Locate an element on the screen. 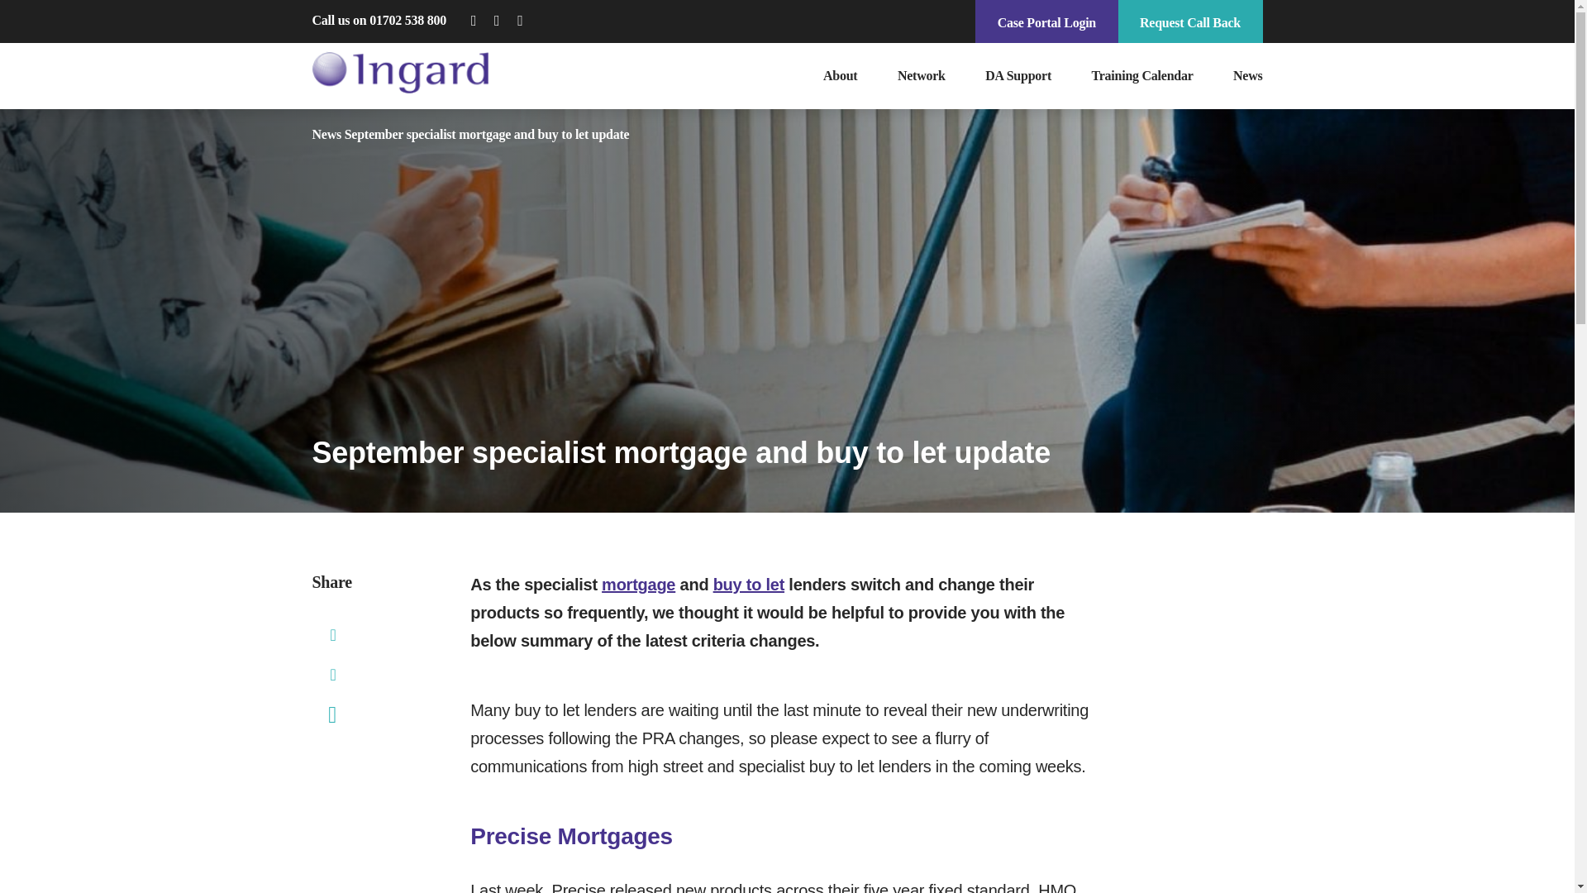 The width and height of the screenshot is (1587, 893). Training Calendar is located at coordinates (1142, 76).